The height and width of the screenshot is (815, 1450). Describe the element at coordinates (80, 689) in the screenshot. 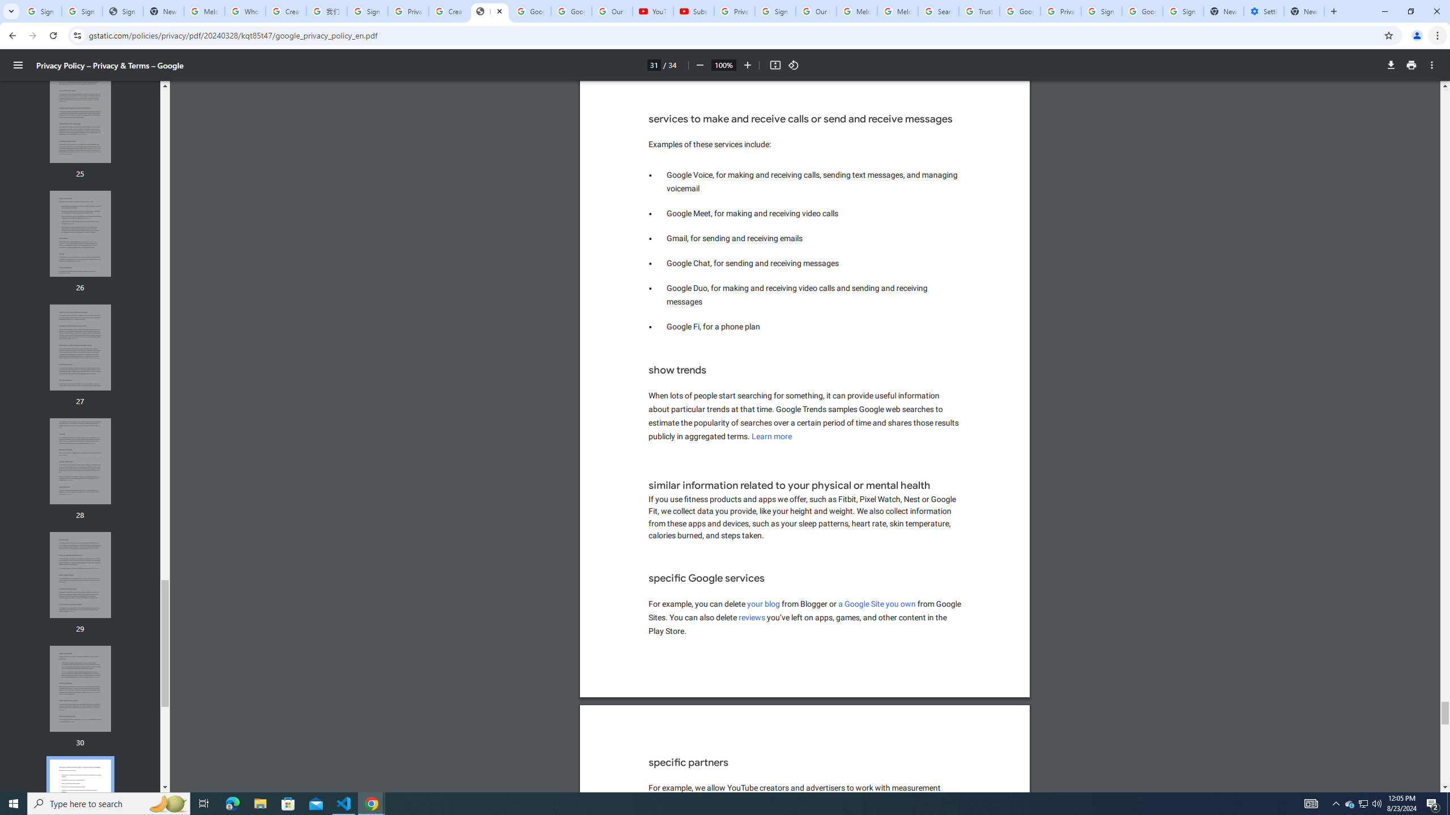

I see `Thumbnail for page 30` at that location.